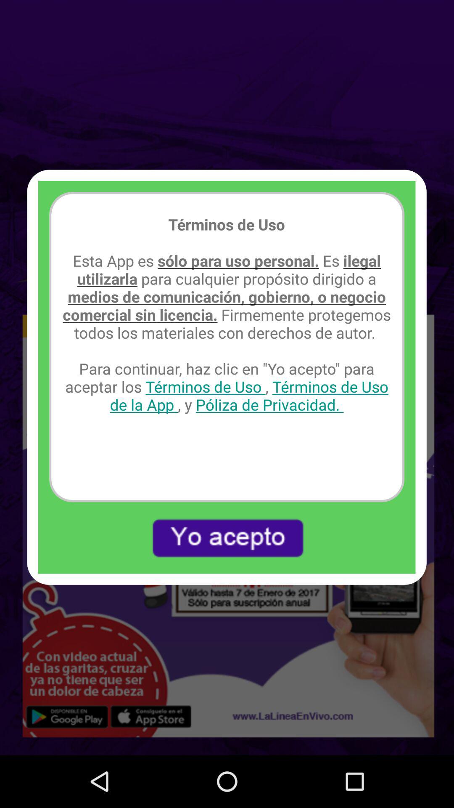  What do you see at coordinates (227, 538) in the screenshot?
I see `select item below esta app es app` at bounding box center [227, 538].